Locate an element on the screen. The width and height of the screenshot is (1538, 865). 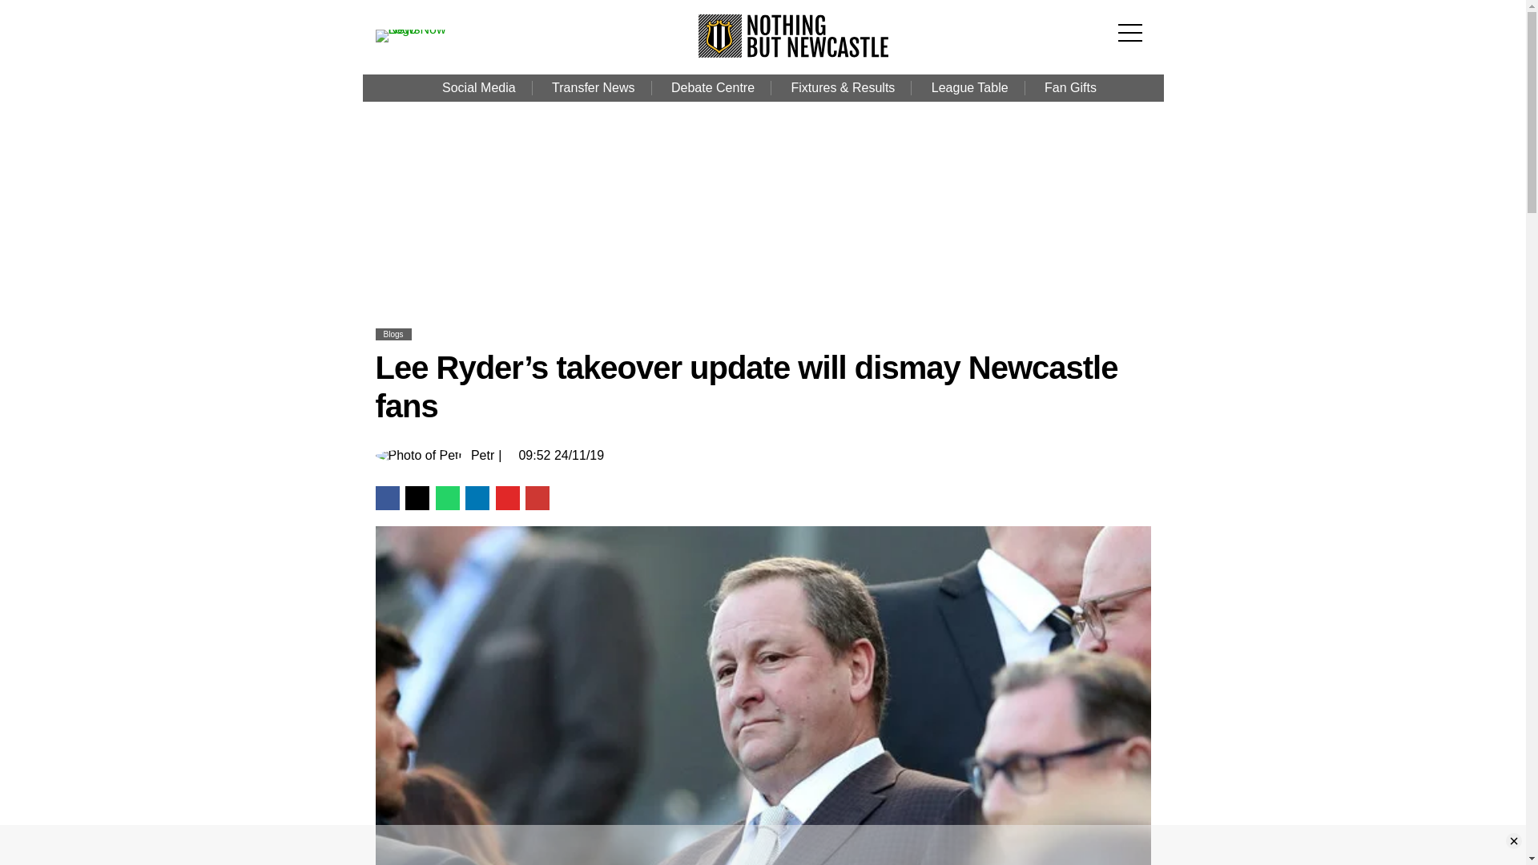
Transfer News is located at coordinates (593, 88).